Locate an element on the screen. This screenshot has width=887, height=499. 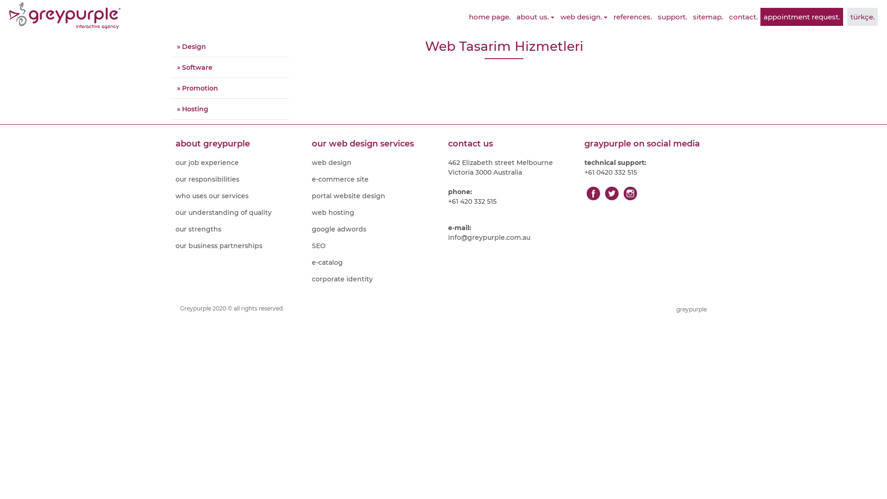
appointment request. is located at coordinates (802, 17).